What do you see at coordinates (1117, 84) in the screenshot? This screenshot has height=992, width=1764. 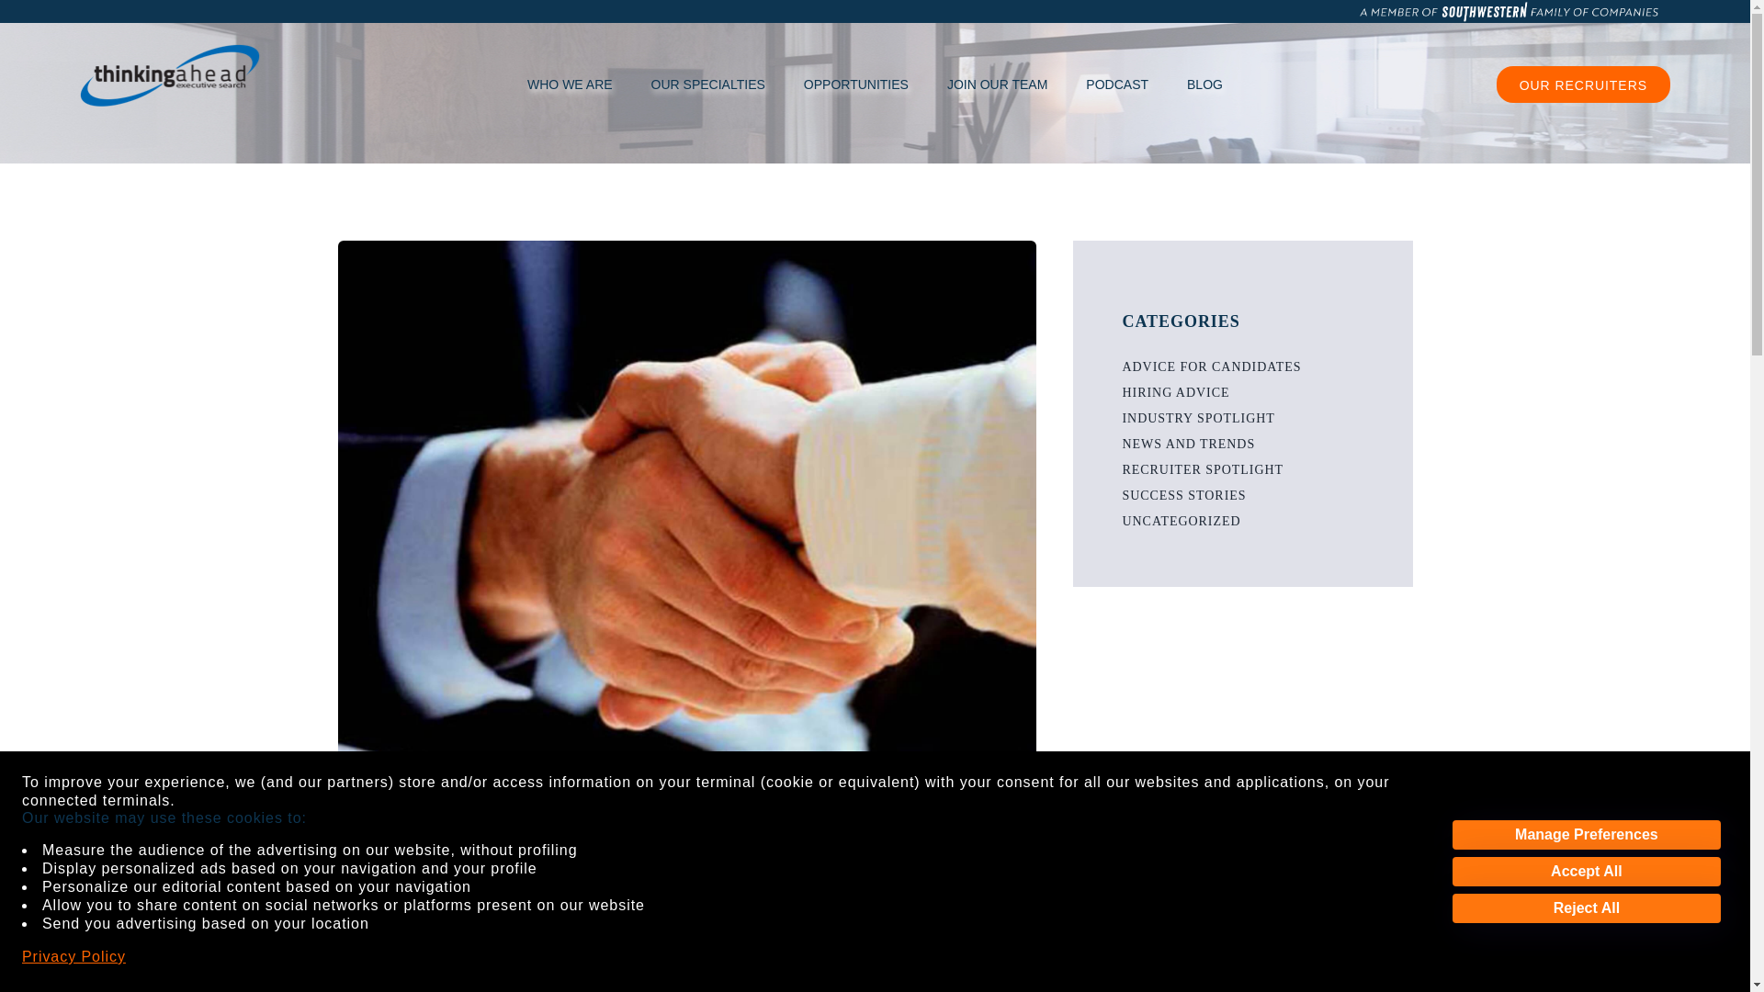 I see `PODCAST` at bounding box center [1117, 84].